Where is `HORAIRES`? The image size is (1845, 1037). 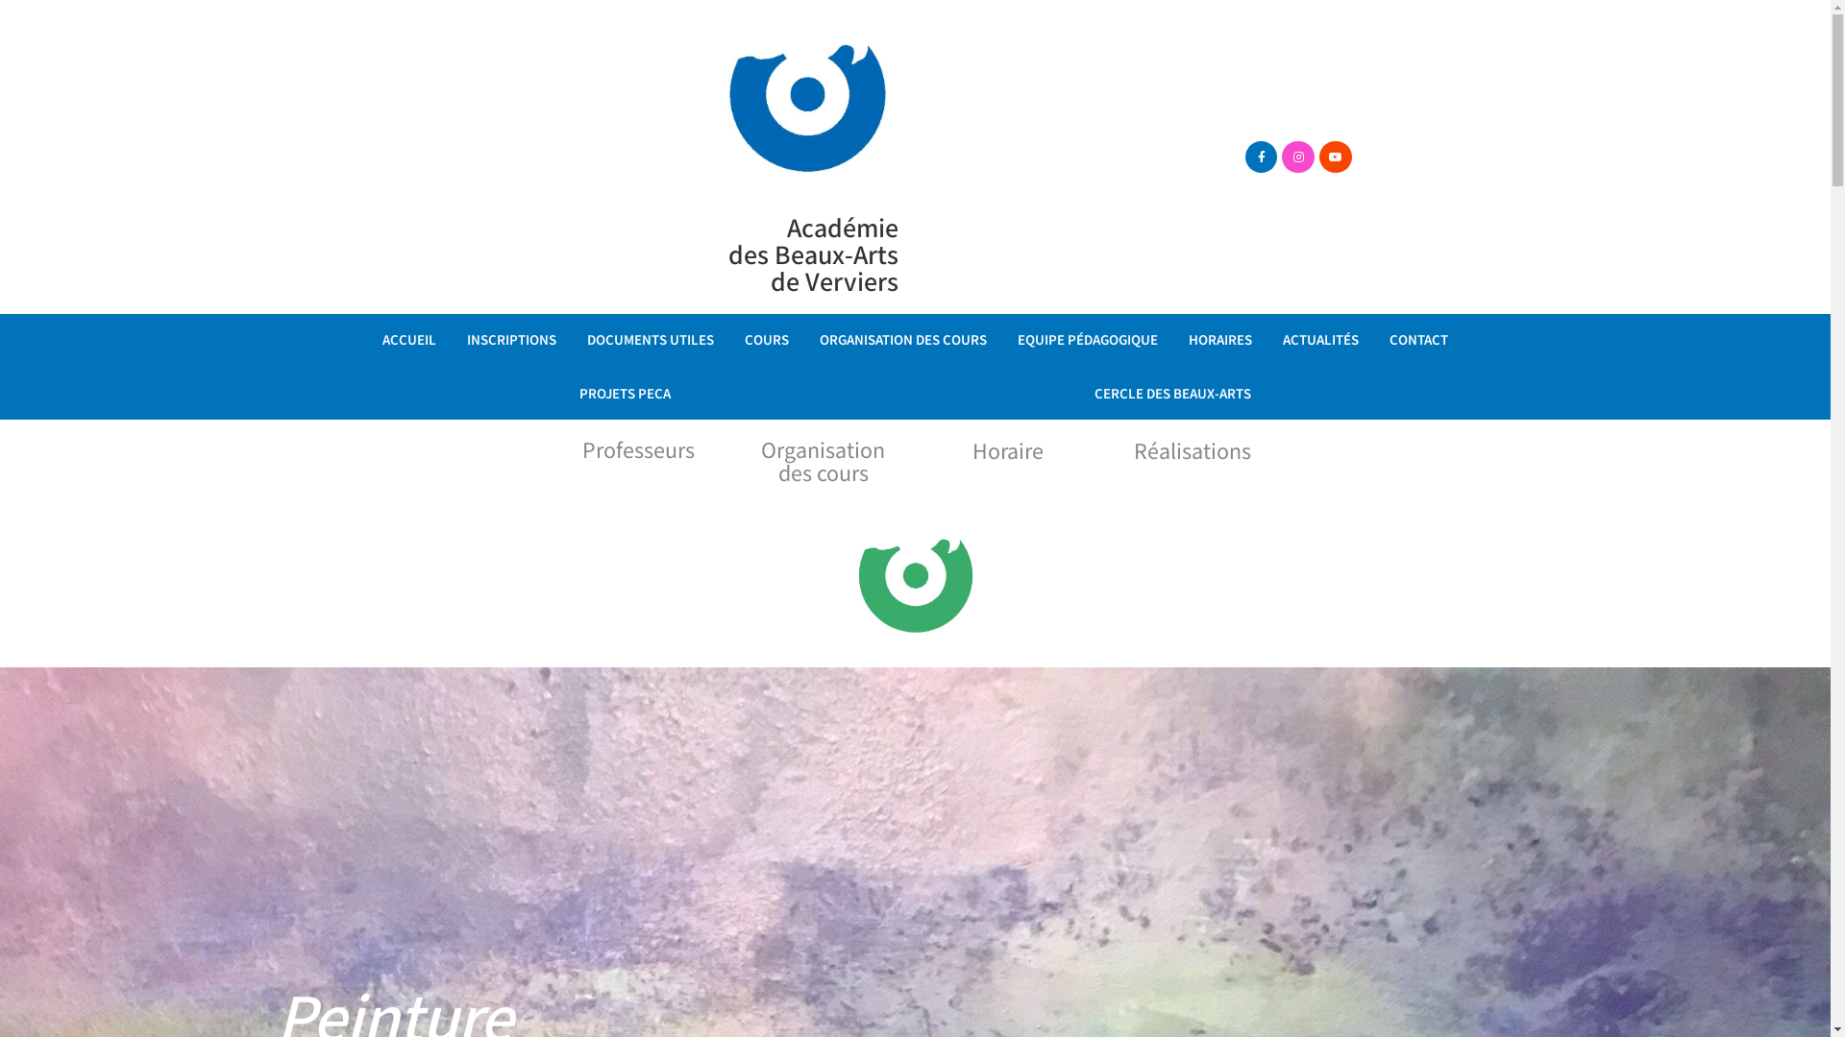
HORAIRES is located at coordinates (1220, 341).